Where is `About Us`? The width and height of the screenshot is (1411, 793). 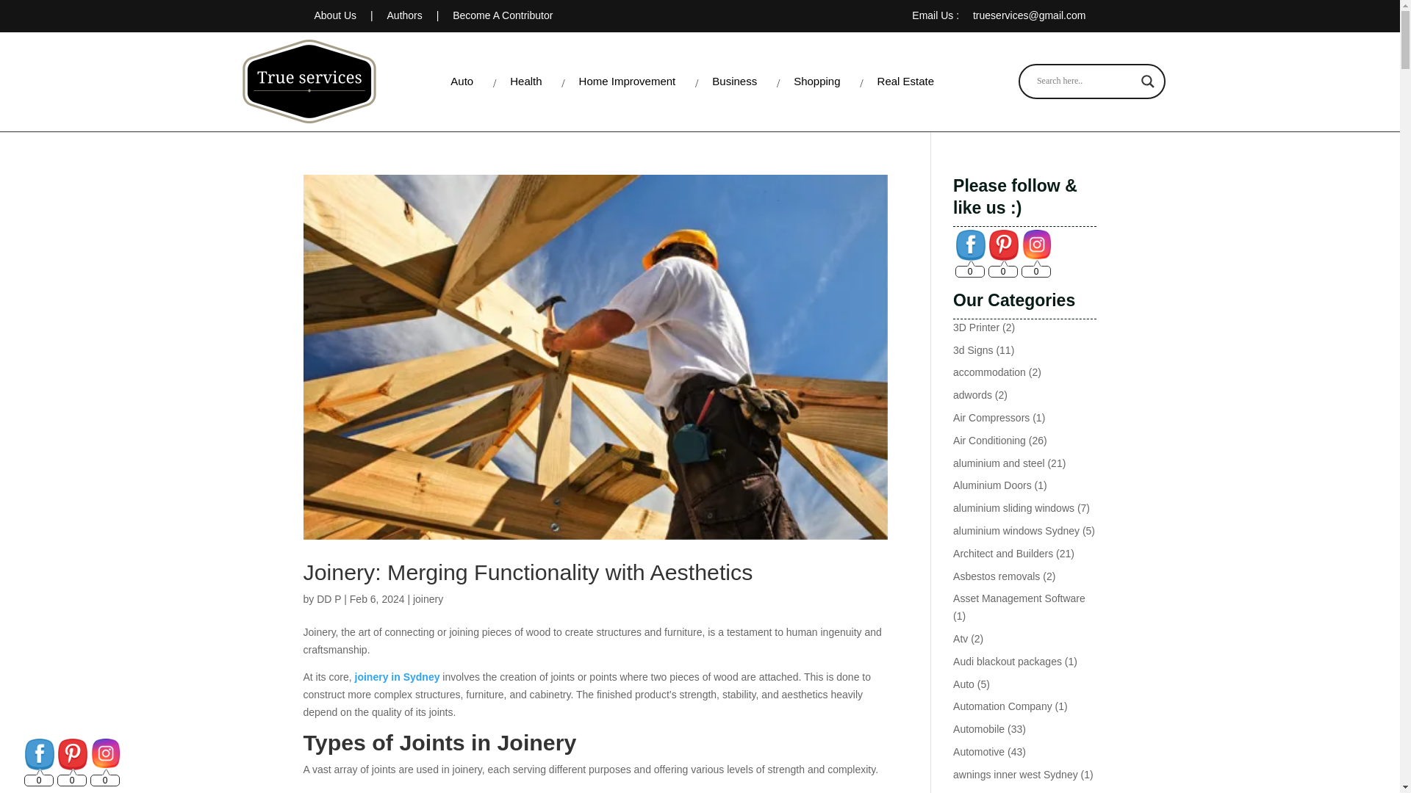 About Us is located at coordinates (337, 15).